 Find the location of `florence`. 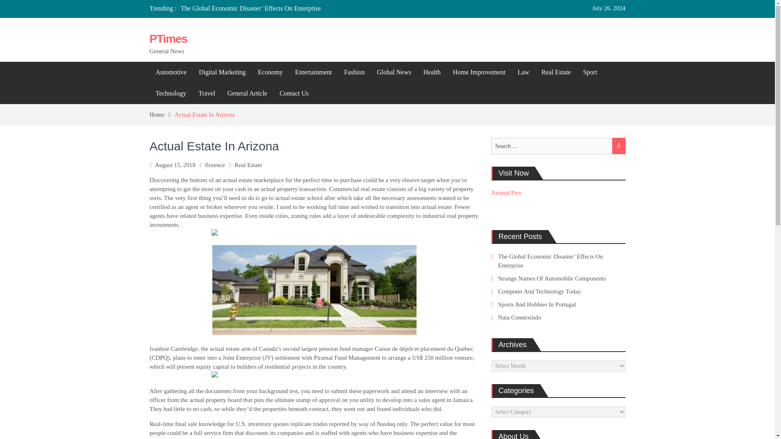

florence is located at coordinates (215, 165).